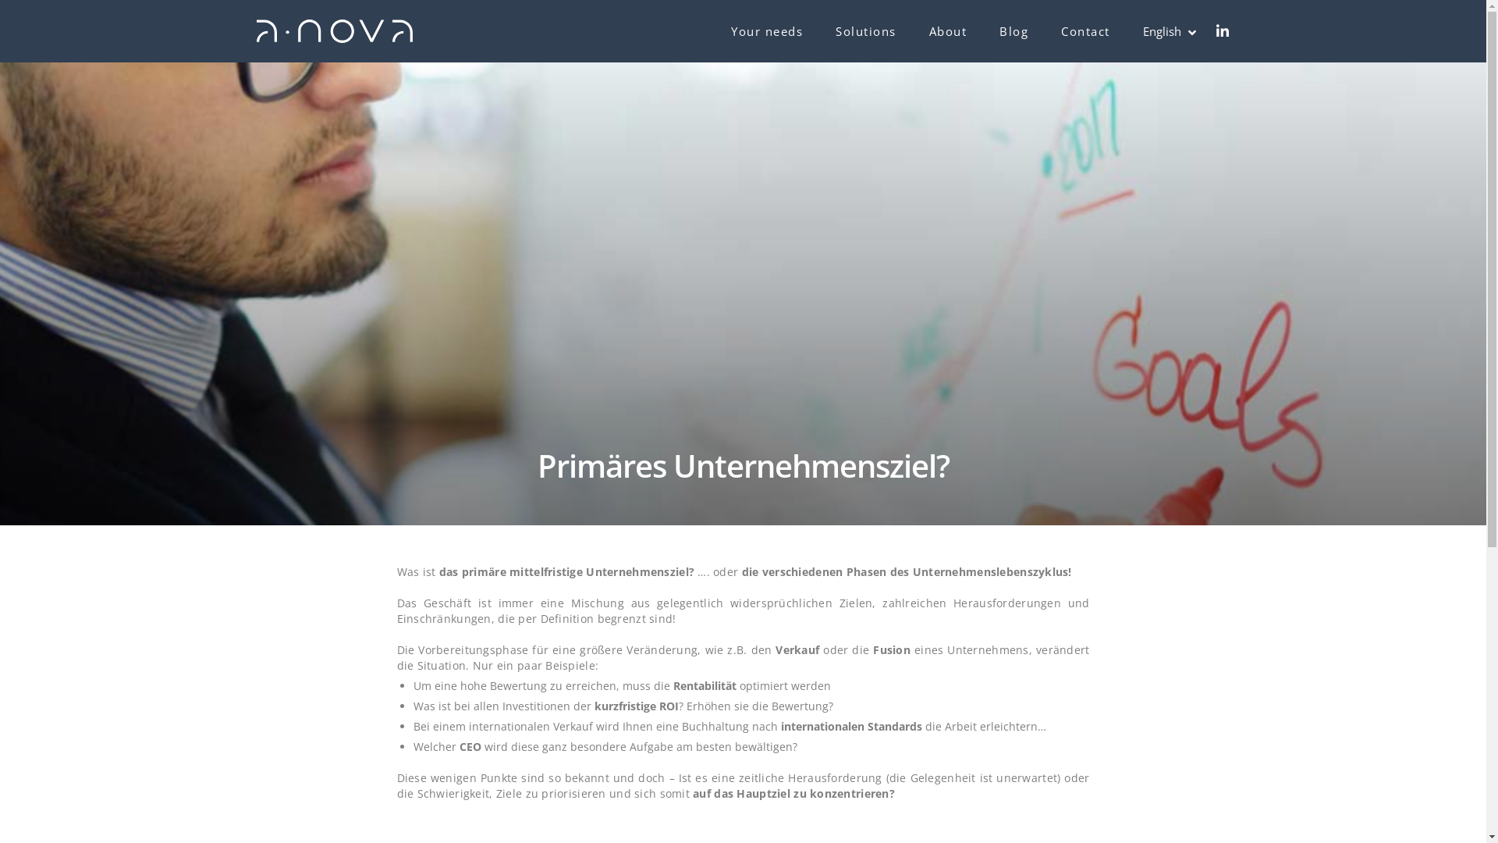 The height and width of the screenshot is (843, 1498). What do you see at coordinates (1086, 31) in the screenshot?
I see `Contact` at bounding box center [1086, 31].